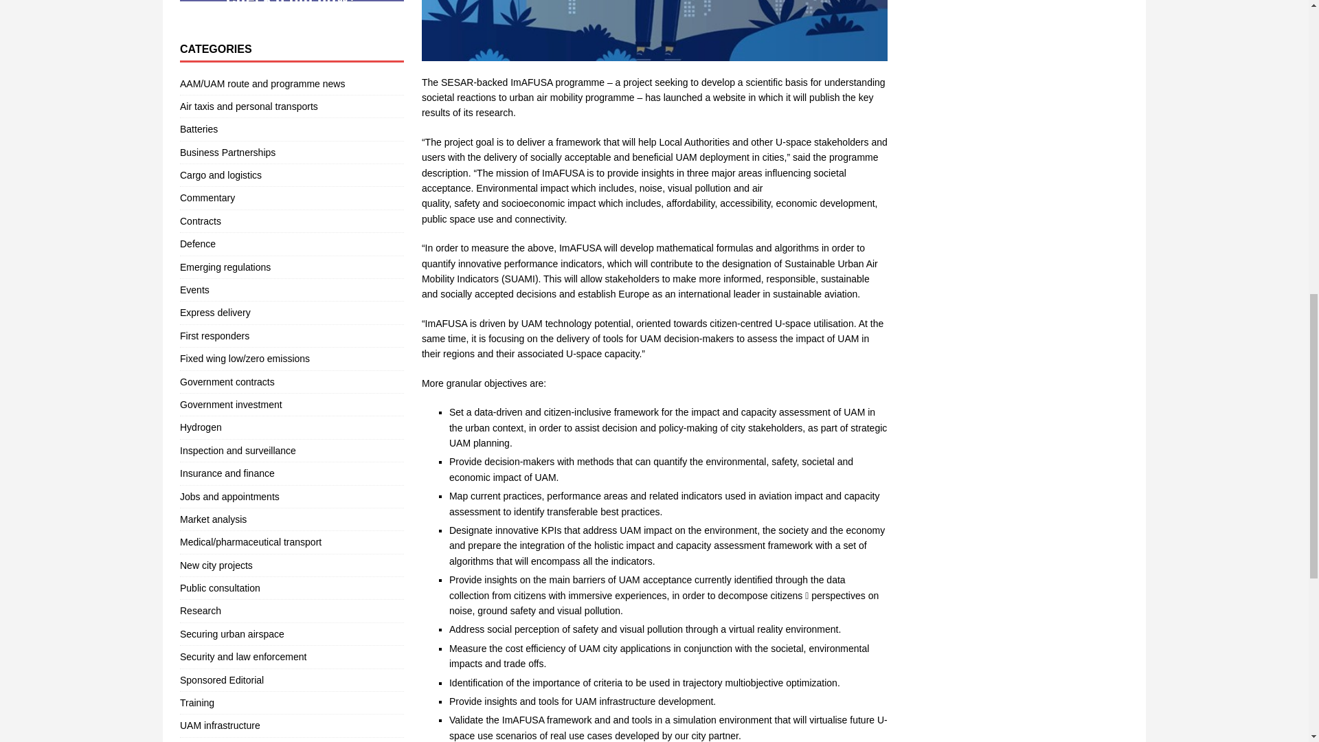 The width and height of the screenshot is (1319, 742). What do you see at coordinates (291, 106) in the screenshot?
I see `Air taxis and personal transports` at bounding box center [291, 106].